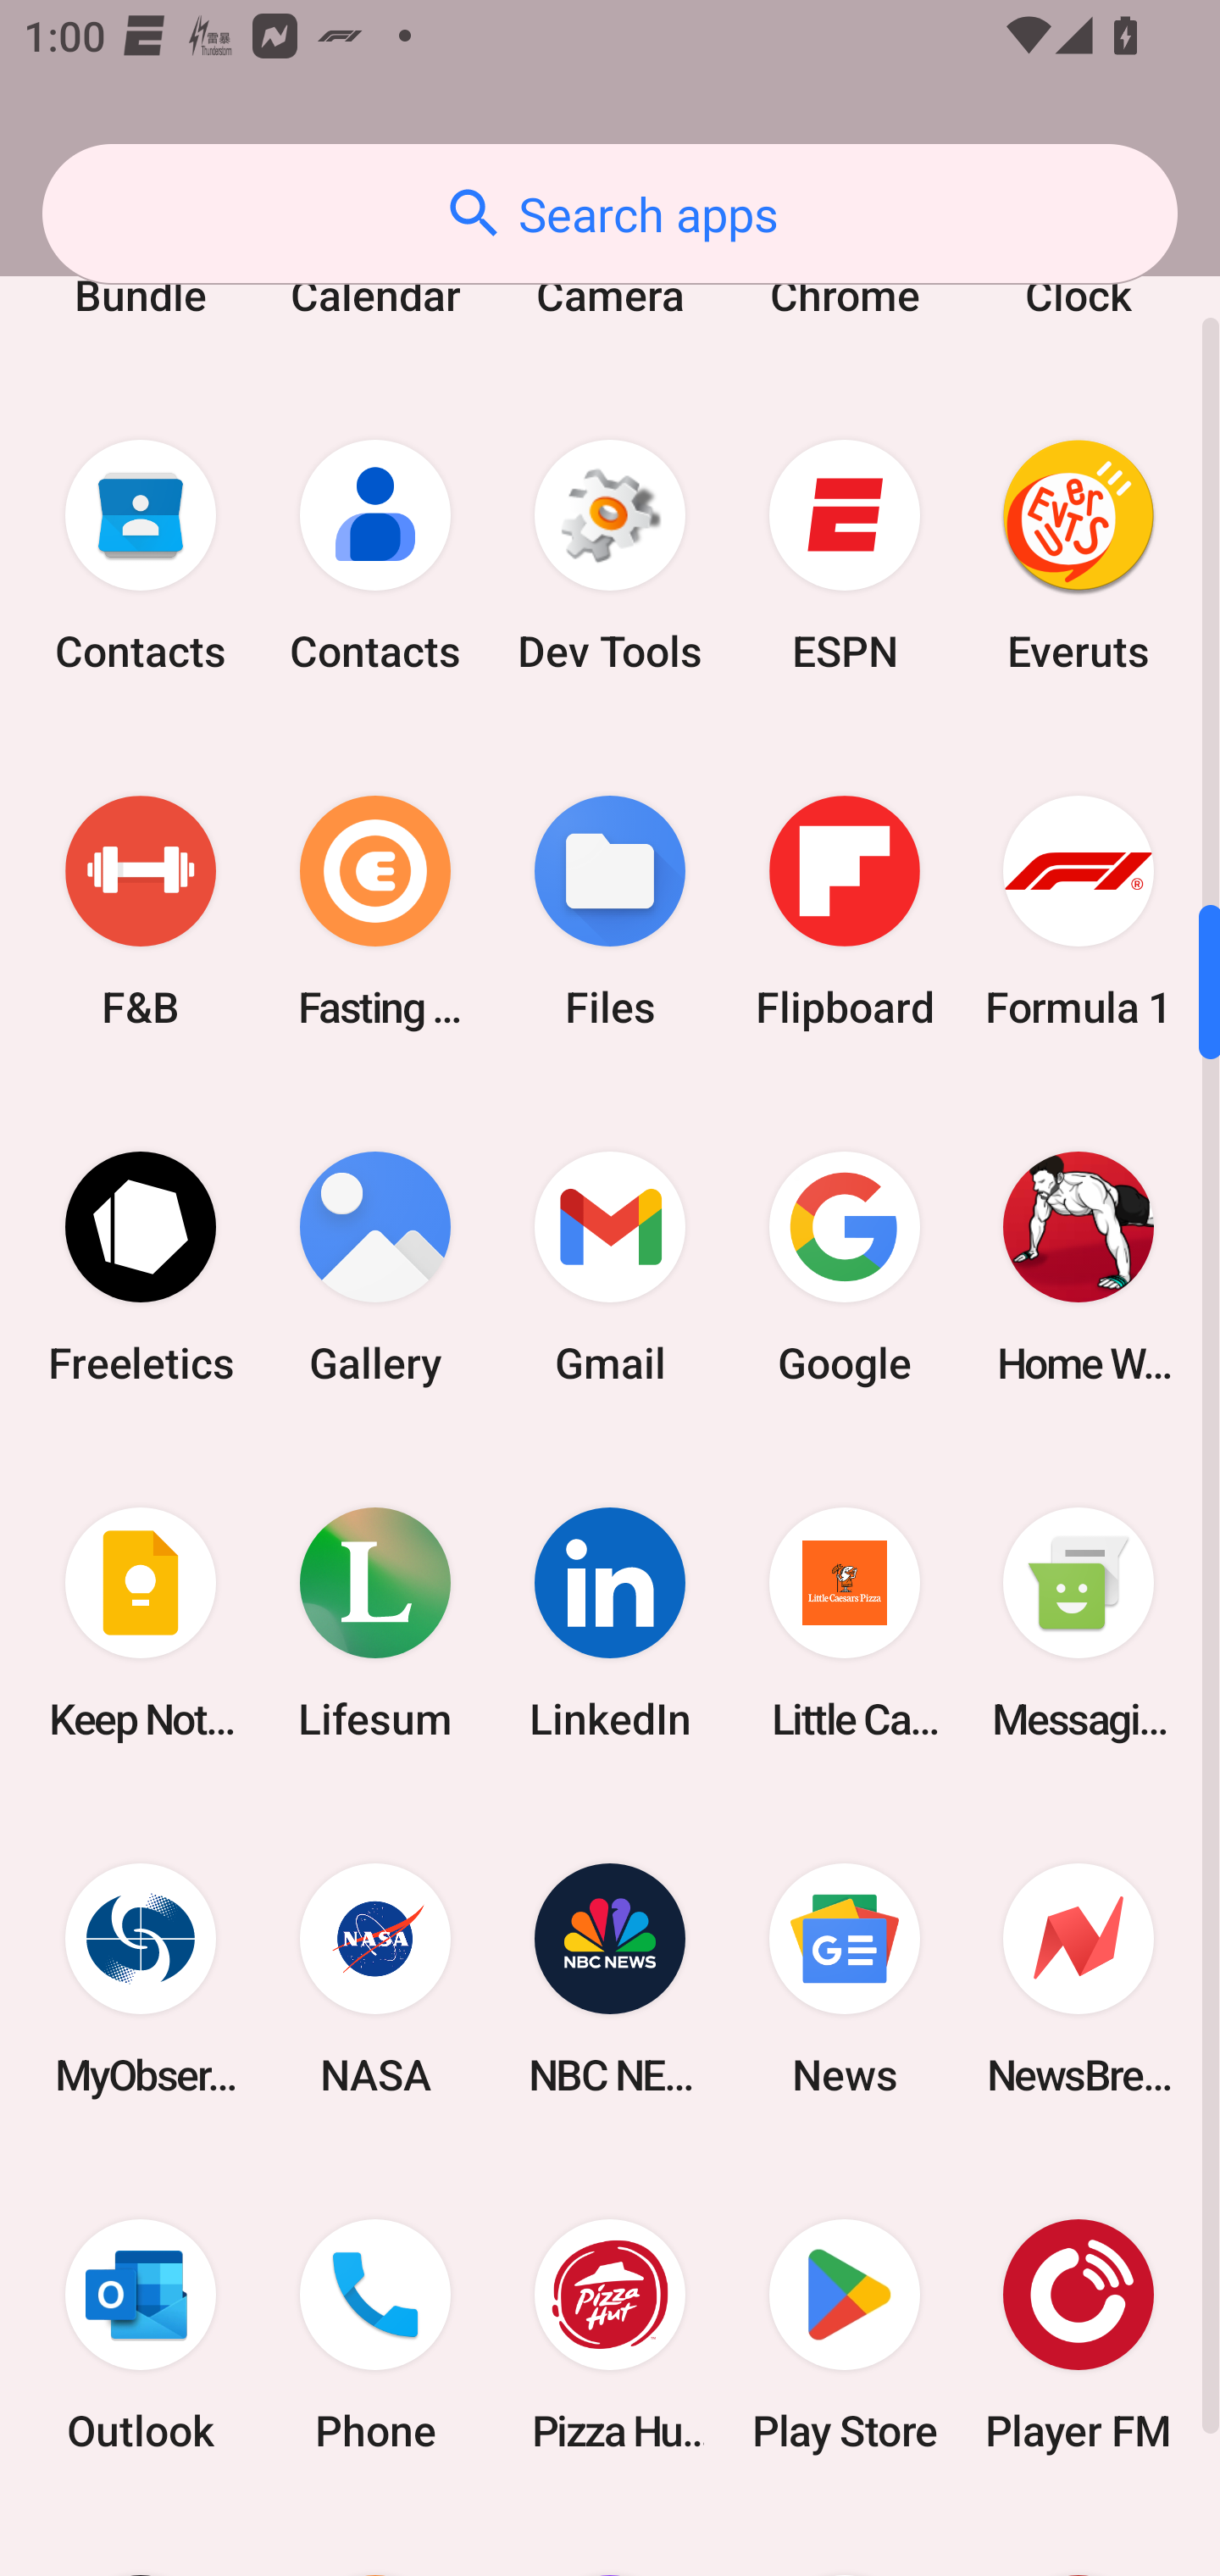 Image resolution: width=1220 pixels, height=2576 pixels. What do you see at coordinates (844, 1622) in the screenshot?
I see `Little Caesars Pizza` at bounding box center [844, 1622].